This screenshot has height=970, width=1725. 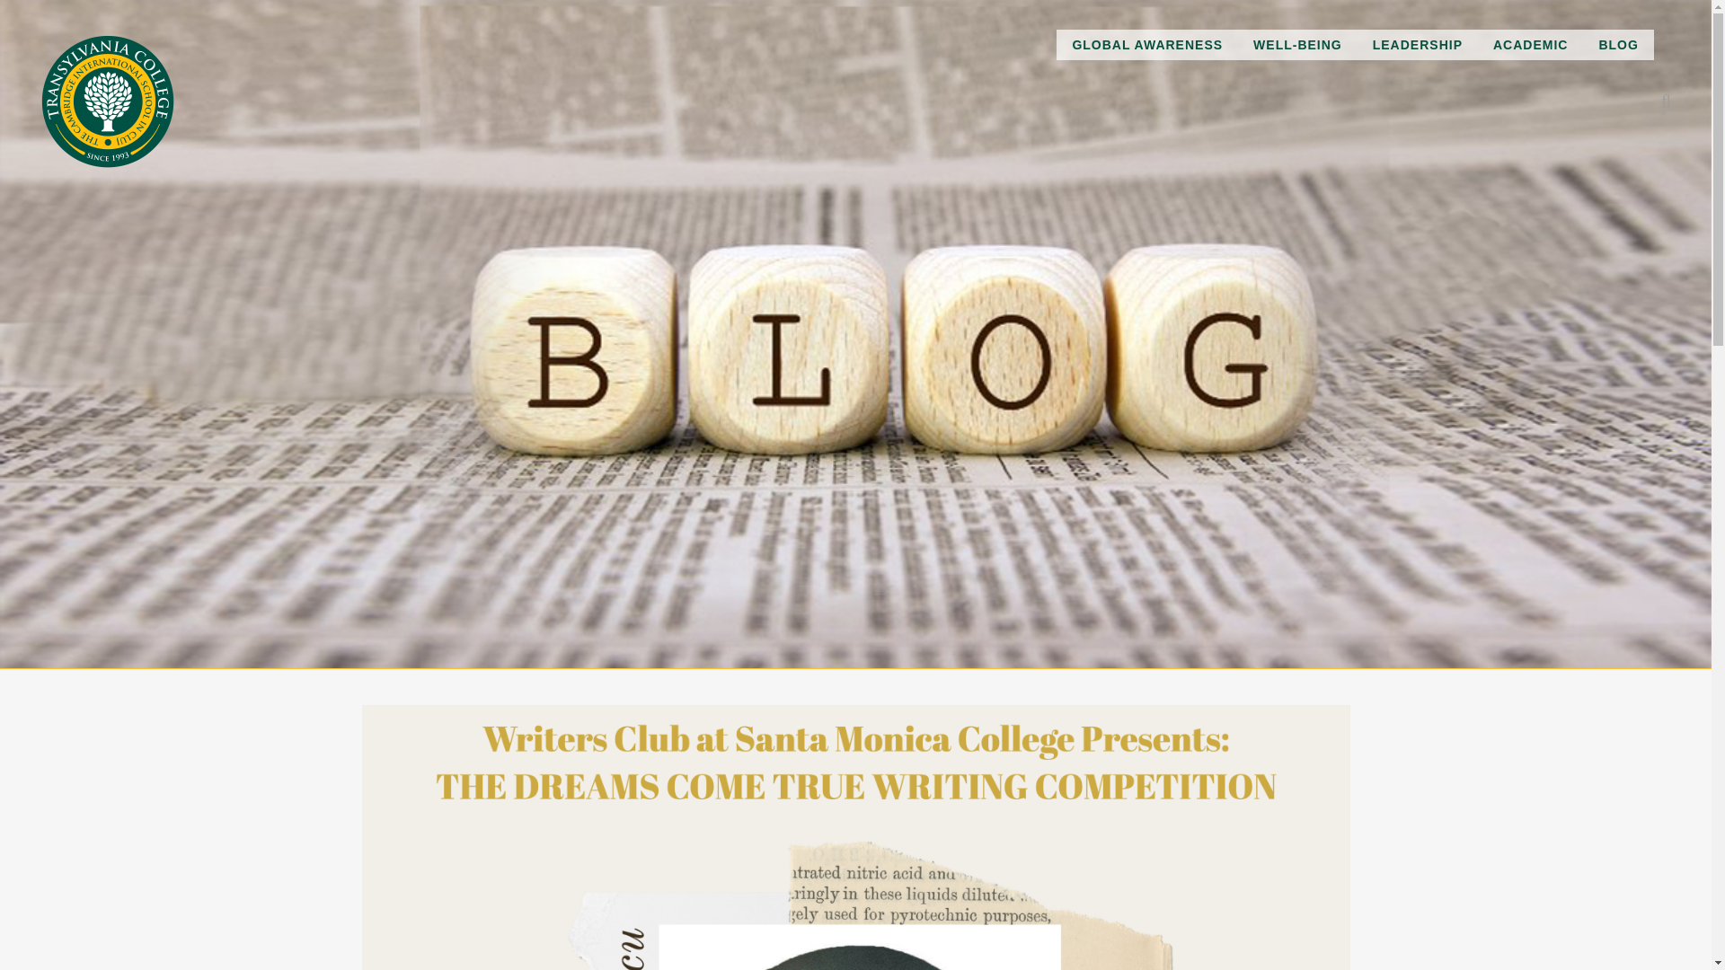 What do you see at coordinates (1617, 45) in the screenshot?
I see `BLOG` at bounding box center [1617, 45].